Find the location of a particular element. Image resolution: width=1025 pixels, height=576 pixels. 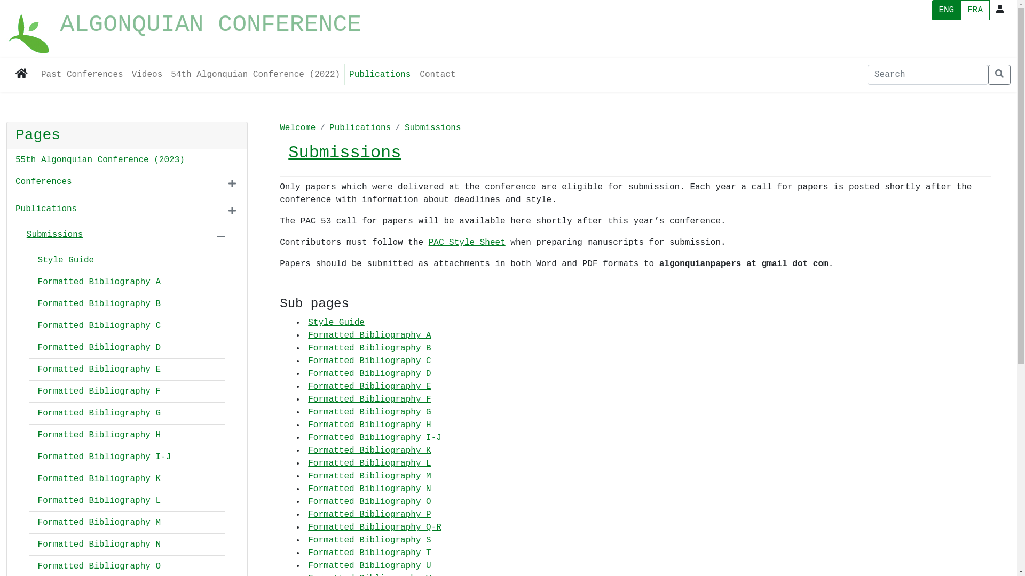

Formatted Bibliography O is located at coordinates (99, 566).